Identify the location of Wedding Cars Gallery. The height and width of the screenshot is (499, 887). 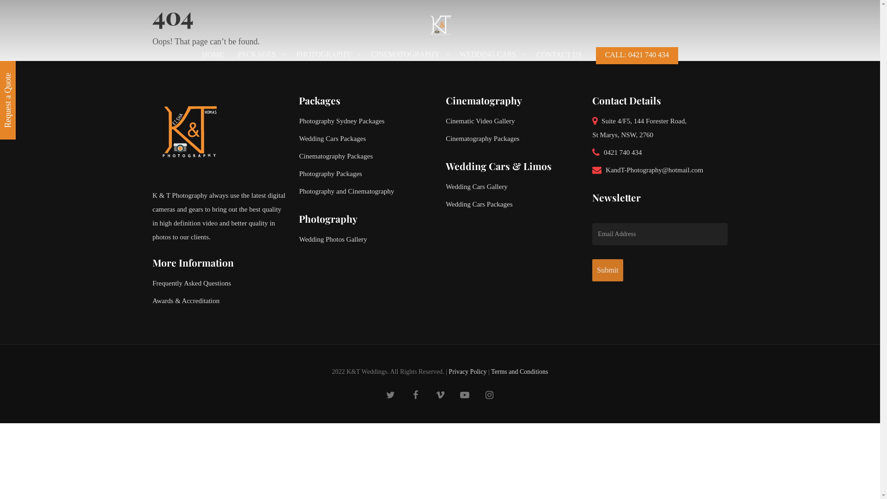
(513, 187).